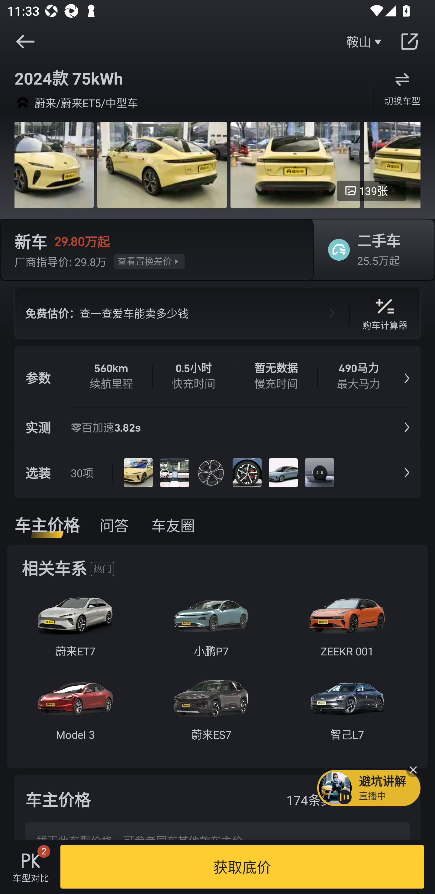  Describe the element at coordinates (370, 250) in the screenshot. I see `二手车 25.5万起` at that location.